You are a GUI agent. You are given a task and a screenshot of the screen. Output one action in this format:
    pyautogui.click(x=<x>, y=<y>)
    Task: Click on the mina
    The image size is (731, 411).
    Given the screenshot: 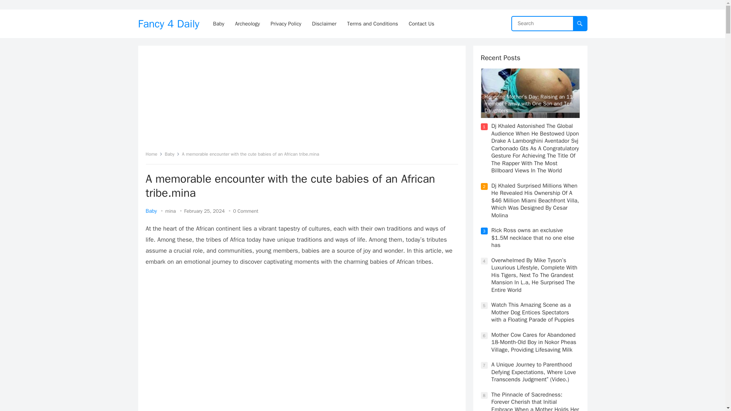 What is the action you would take?
    pyautogui.click(x=171, y=211)
    